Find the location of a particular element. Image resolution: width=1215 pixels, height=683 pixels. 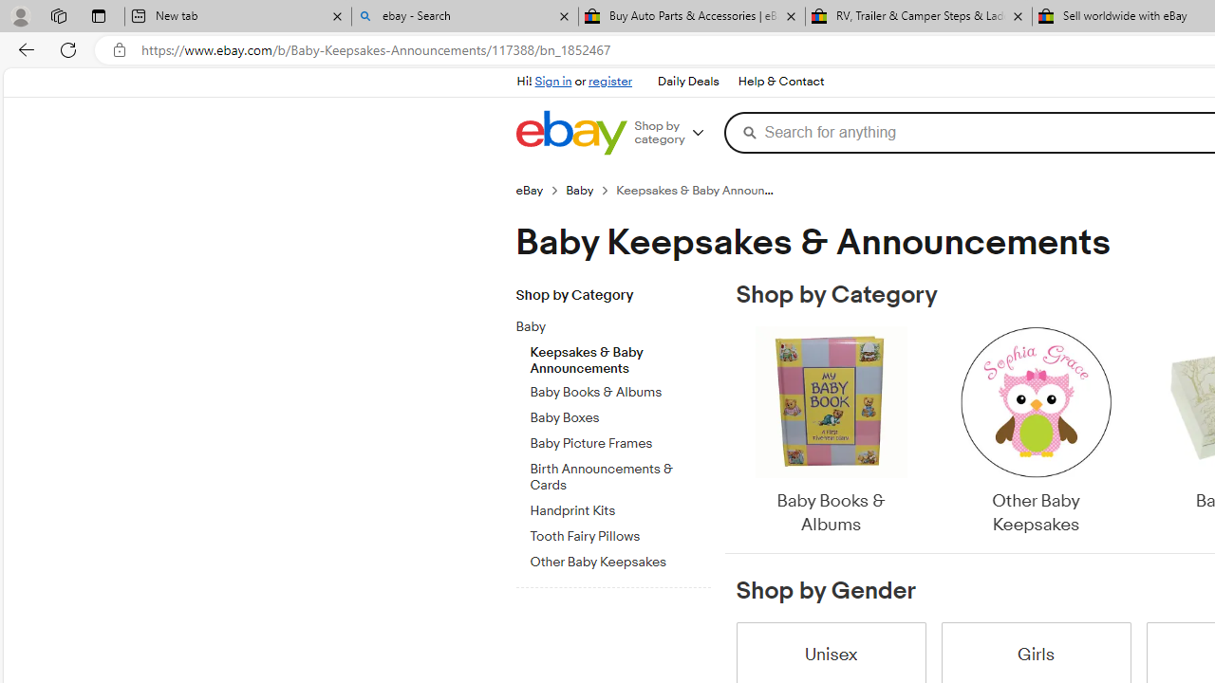

Handprint Kits is located at coordinates (620, 510).